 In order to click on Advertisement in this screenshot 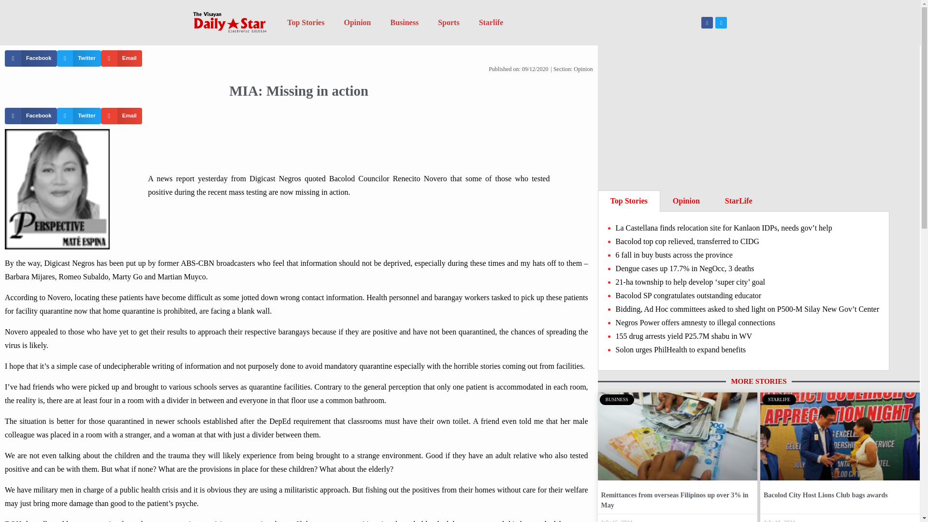, I will do `click(759, 118)`.